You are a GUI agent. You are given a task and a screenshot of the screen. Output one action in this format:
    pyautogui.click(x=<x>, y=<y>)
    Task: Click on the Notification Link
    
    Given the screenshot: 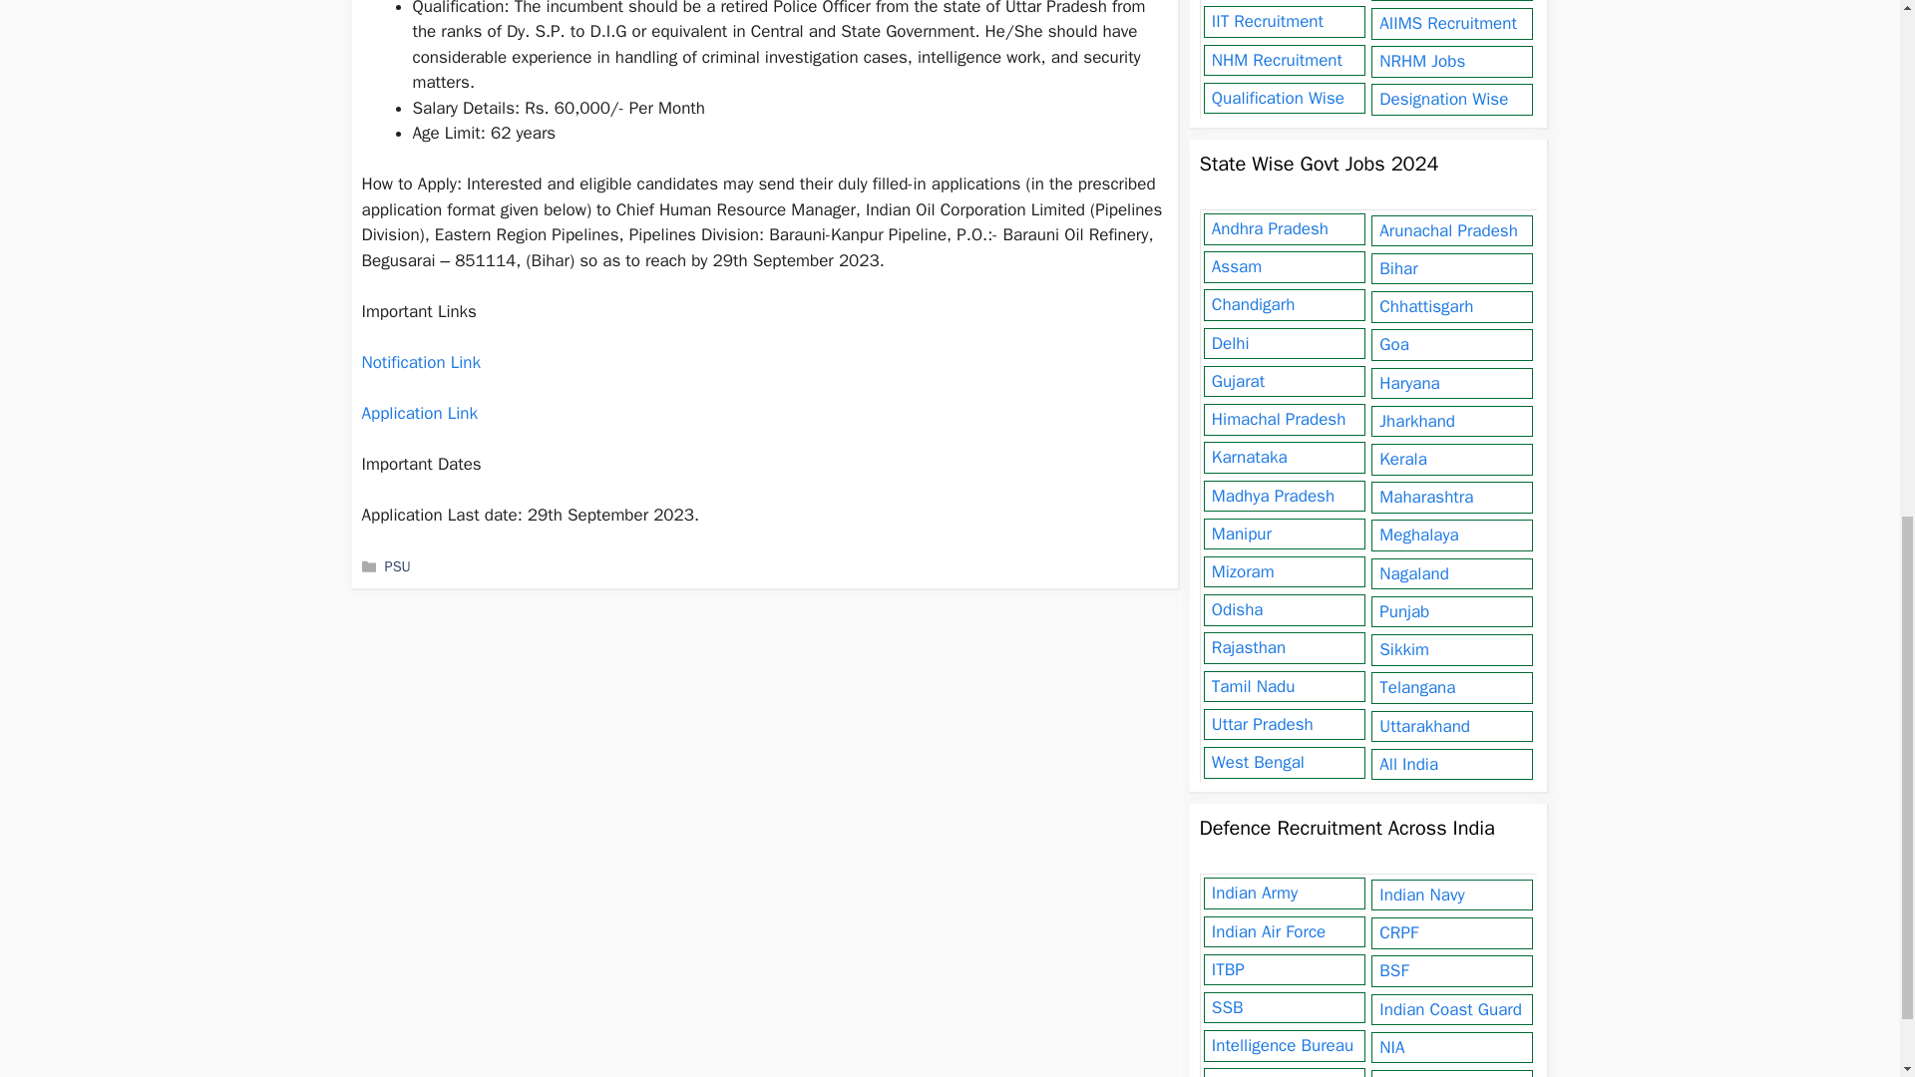 What is the action you would take?
    pyautogui.click(x=421, y=362)
    